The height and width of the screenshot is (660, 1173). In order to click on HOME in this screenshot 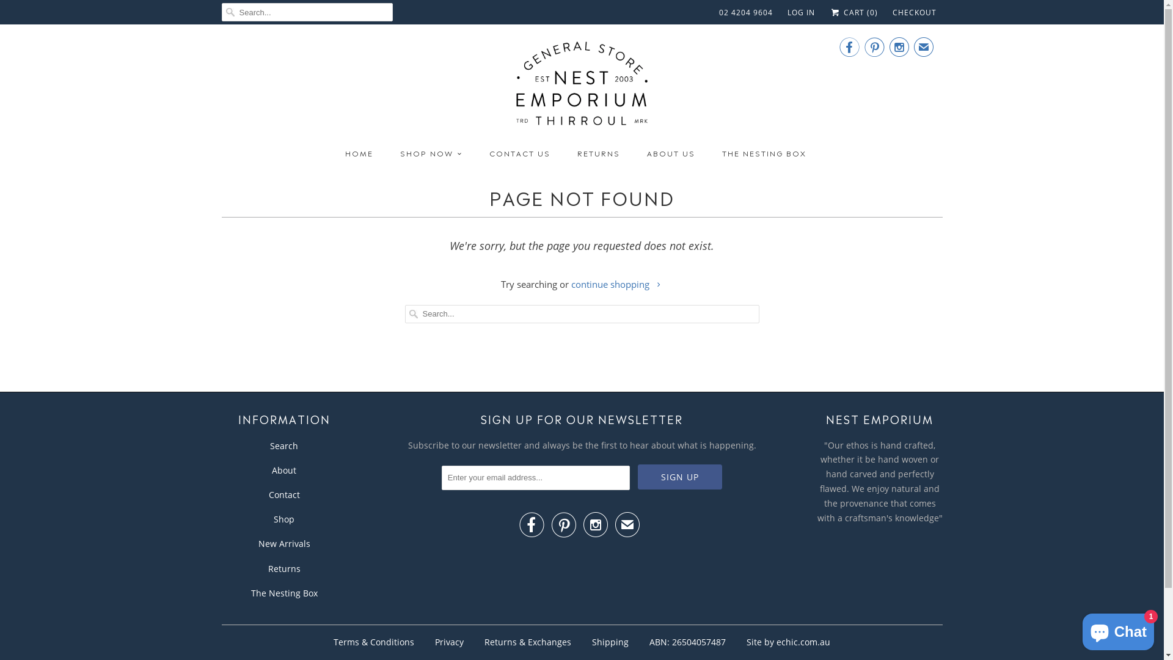, I will do `click(359, 153)`.